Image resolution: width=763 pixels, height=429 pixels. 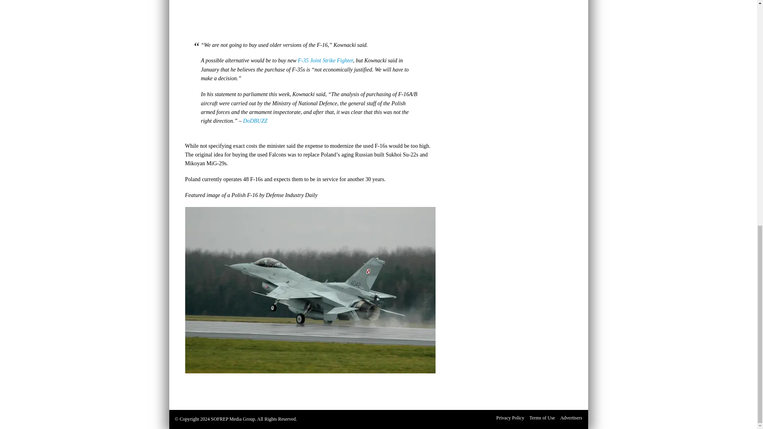 I want to click on SOFREP Media Group, so click(x=233, y=419).